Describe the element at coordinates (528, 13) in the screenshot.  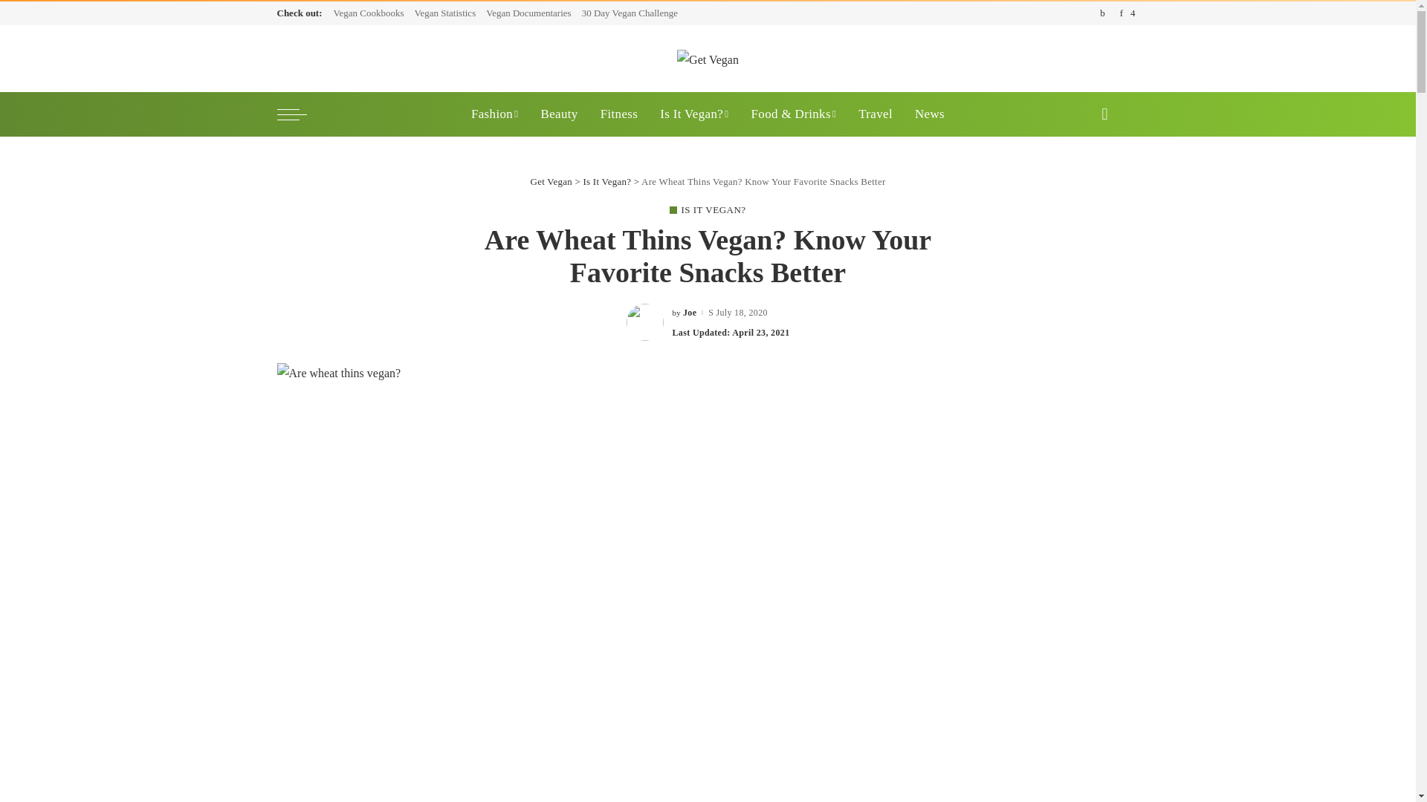
I see `Vegan Documentaries` at that location.